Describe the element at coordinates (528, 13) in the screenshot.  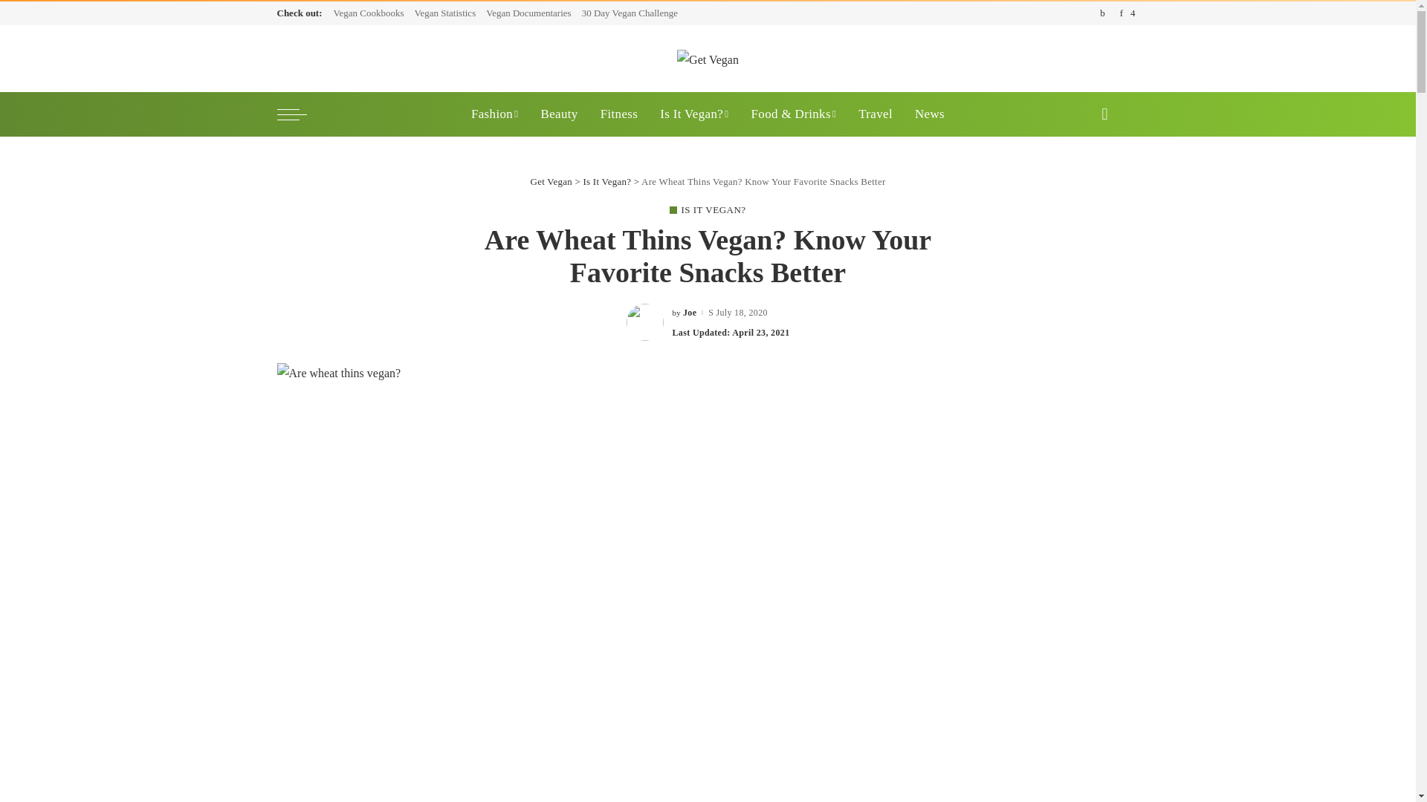
I see `Vegan Documentaries` at that location.